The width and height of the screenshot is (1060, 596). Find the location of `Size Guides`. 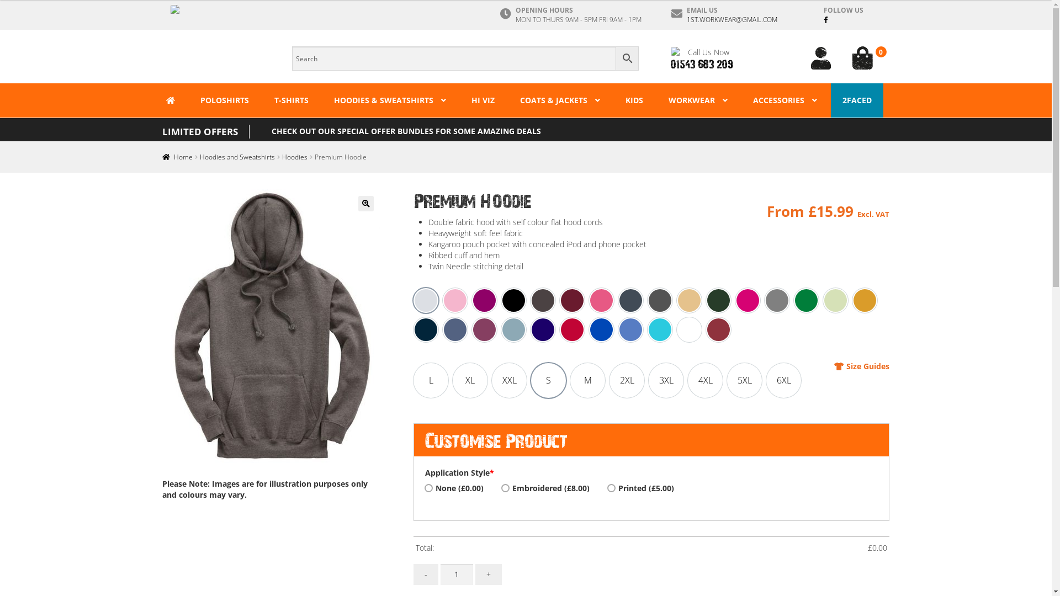

Size Guides is located at coordinates (862, 366).